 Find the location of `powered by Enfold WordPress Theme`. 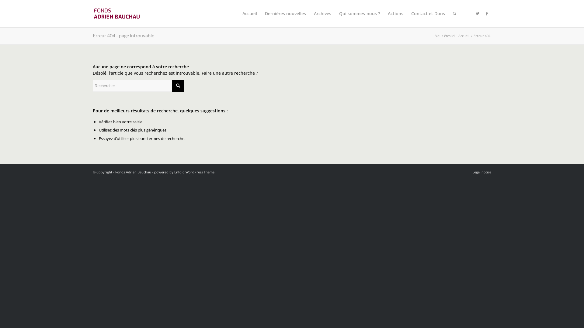

powered by Enfold WordPress Theme is located at coordinates (184, 172).